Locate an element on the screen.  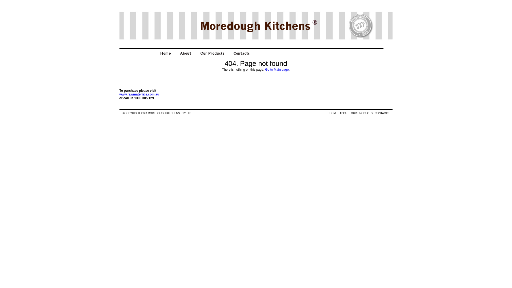
www.rawmaterials.com.au is located at coordinates (139, 94).